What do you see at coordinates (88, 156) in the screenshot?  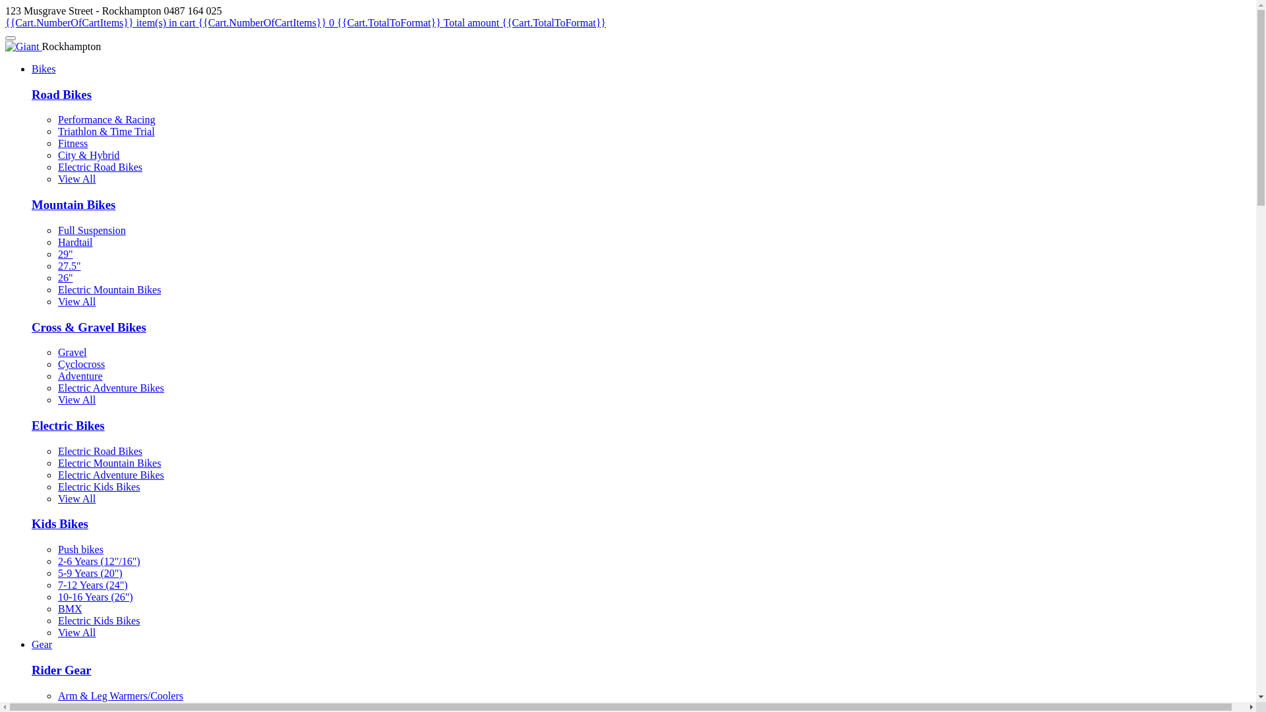 I see `City & Hybrid` at bounding box center [88, 156].